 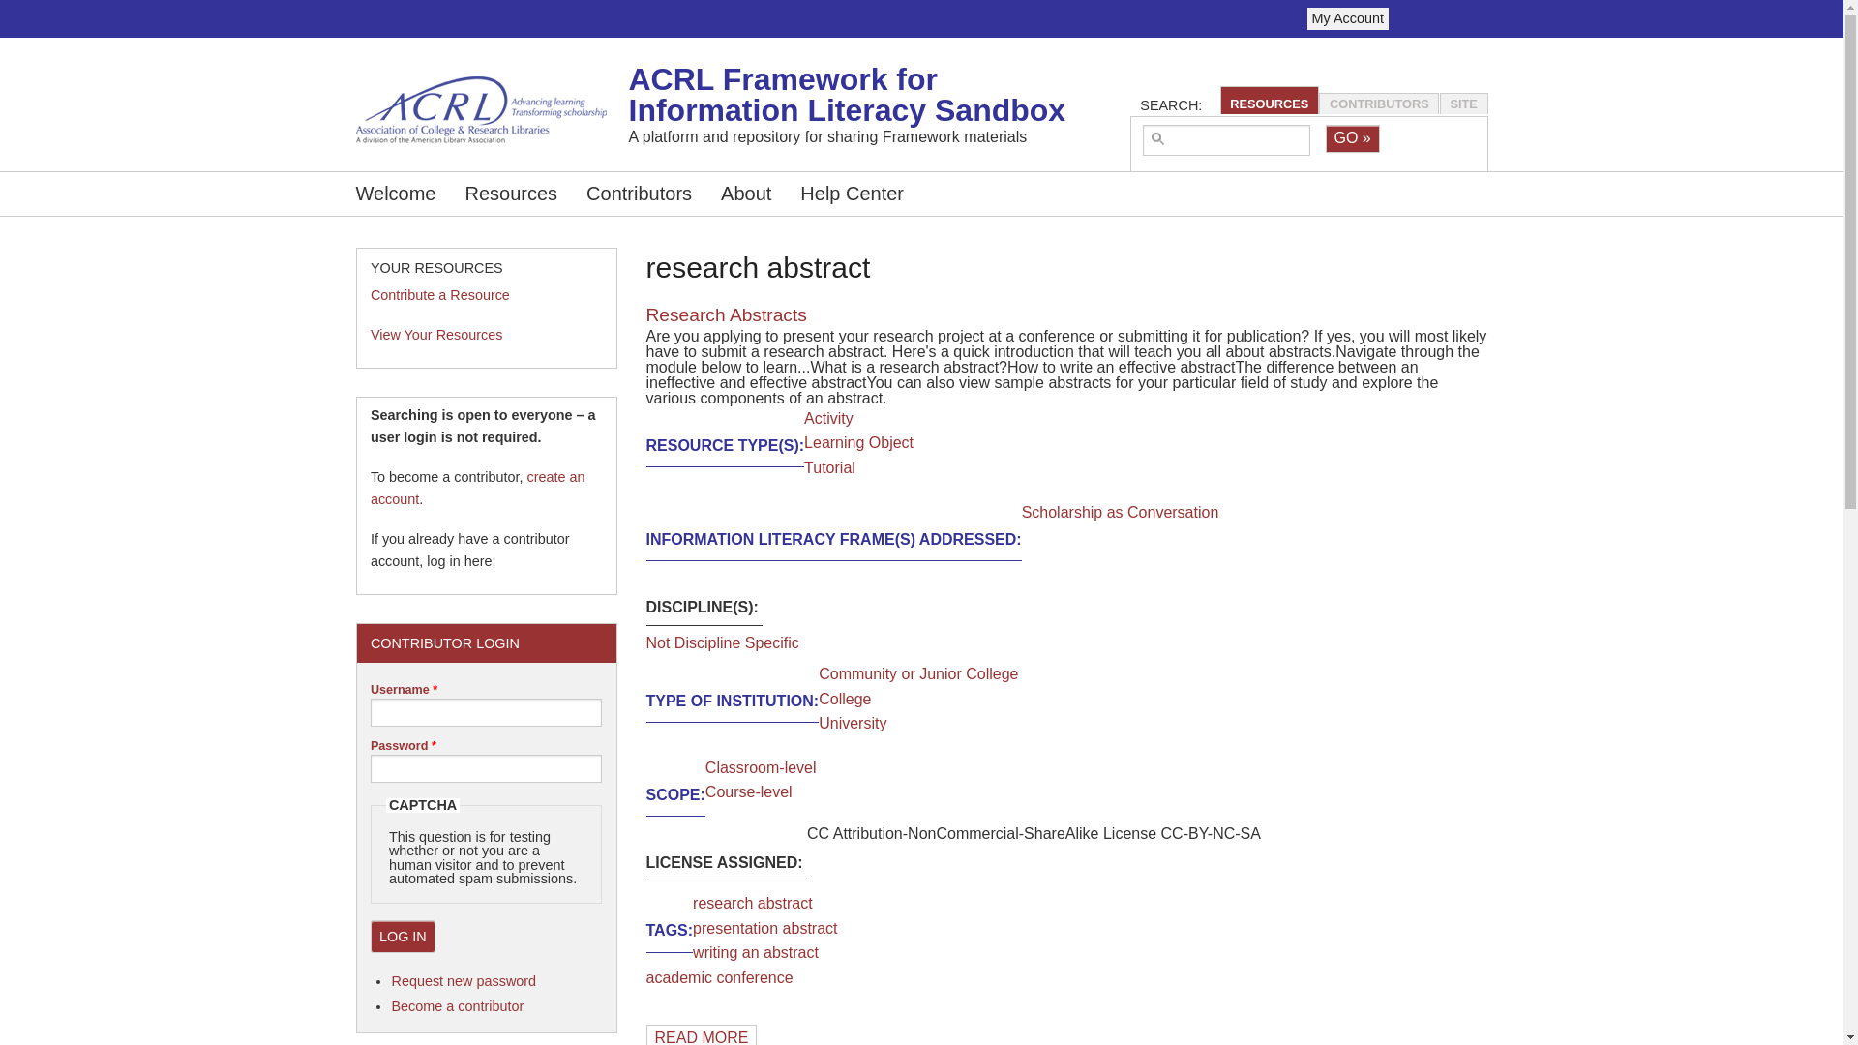 I want to click on Scholarship as Conversation, so click(x=1121, y=511).